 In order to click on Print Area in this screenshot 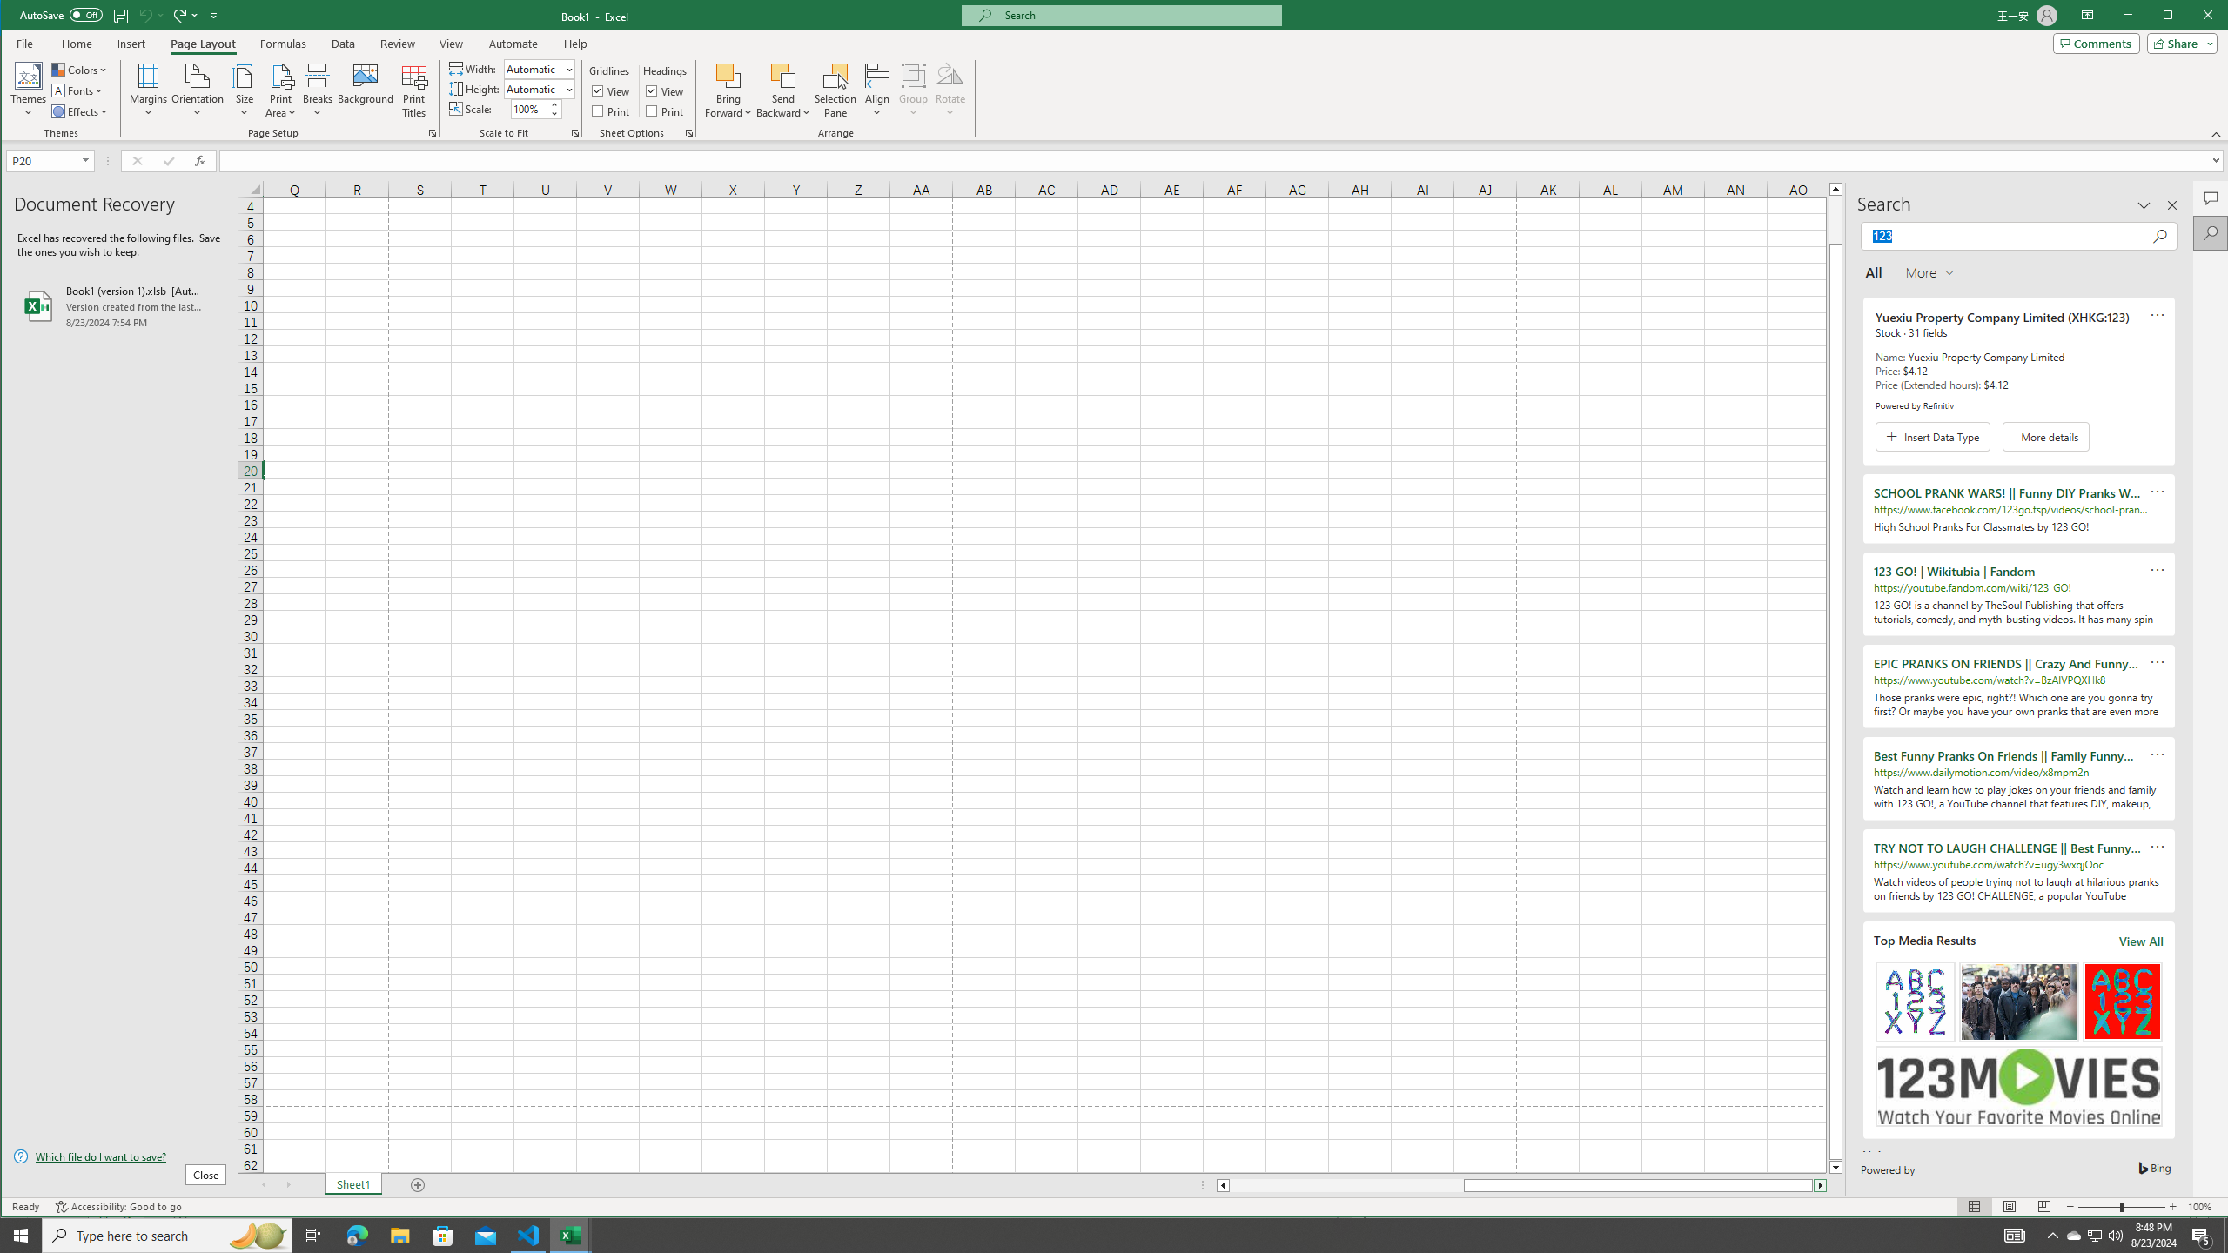, I will do `click(280, 90)`.